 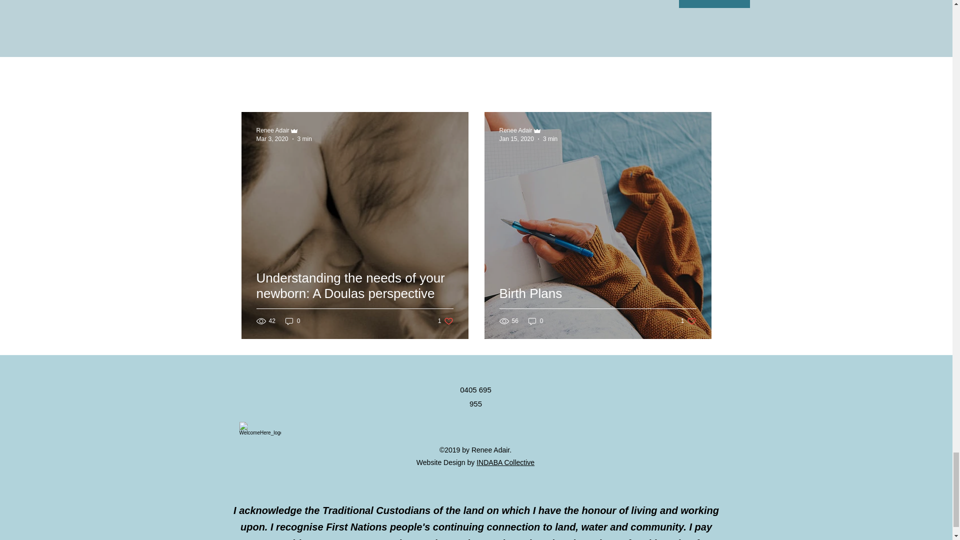 I want to click on Submit, so click(x=714, y=4).